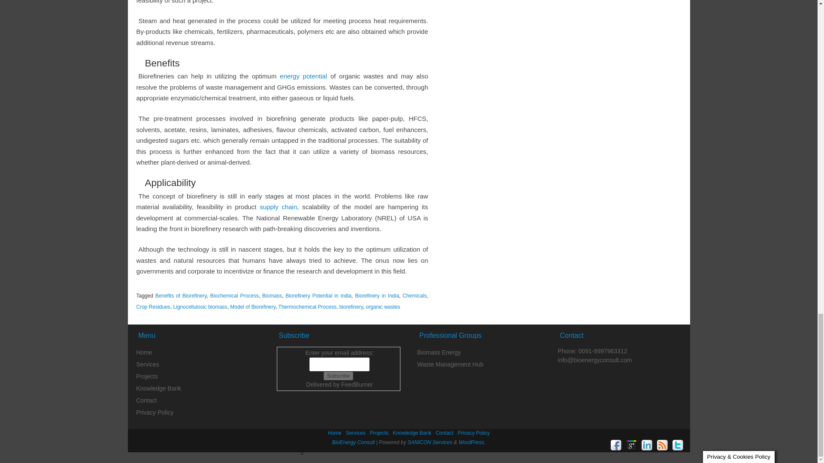  Describe the element at coordinates (307, 307) in the screenshot. I see `Thermochemical Process` at that location.